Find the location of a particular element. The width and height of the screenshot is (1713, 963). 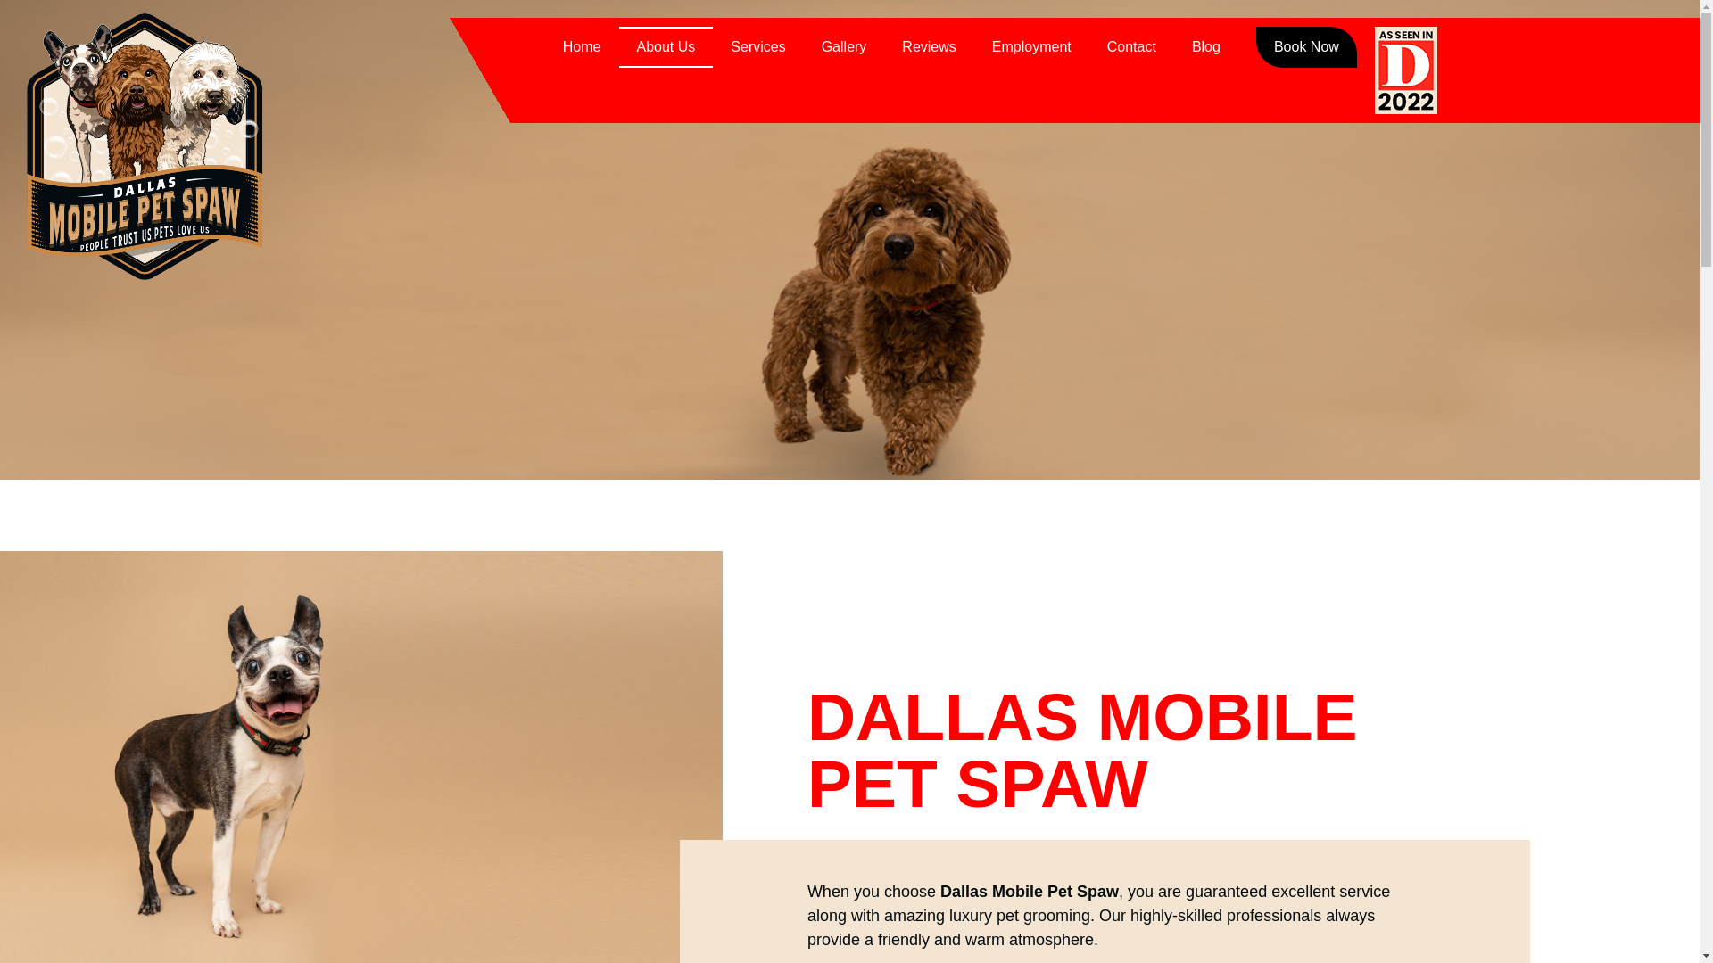

Blog is located at coordinates (1206, 46).